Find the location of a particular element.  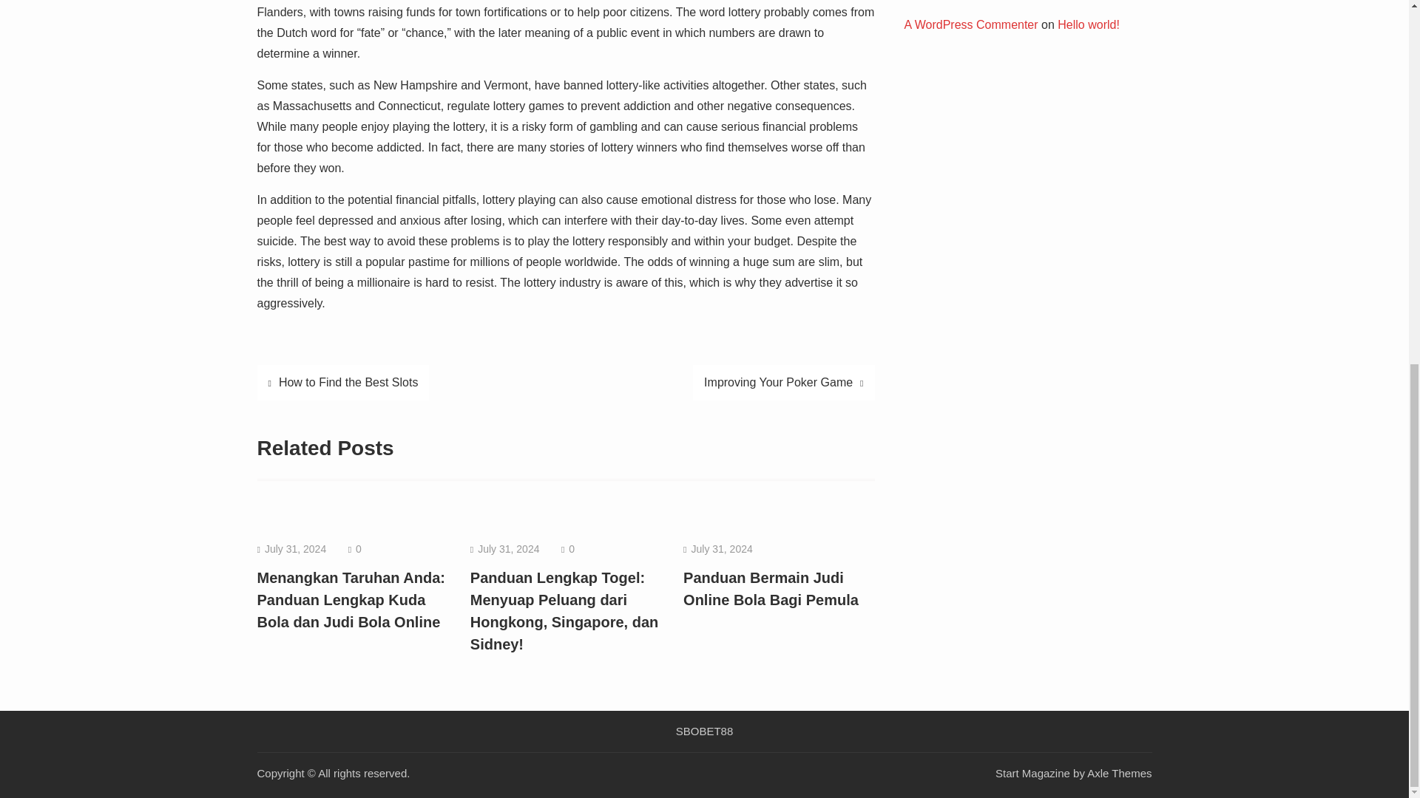

Improving Your Poker Game is located at coordinates (783, 383).